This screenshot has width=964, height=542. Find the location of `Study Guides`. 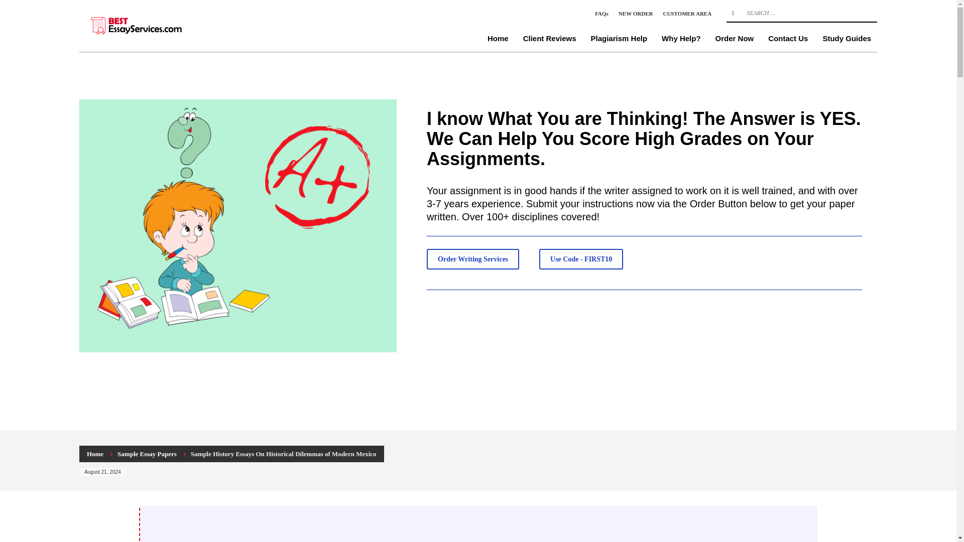

Study Guides is located at coordinates (847, 38).